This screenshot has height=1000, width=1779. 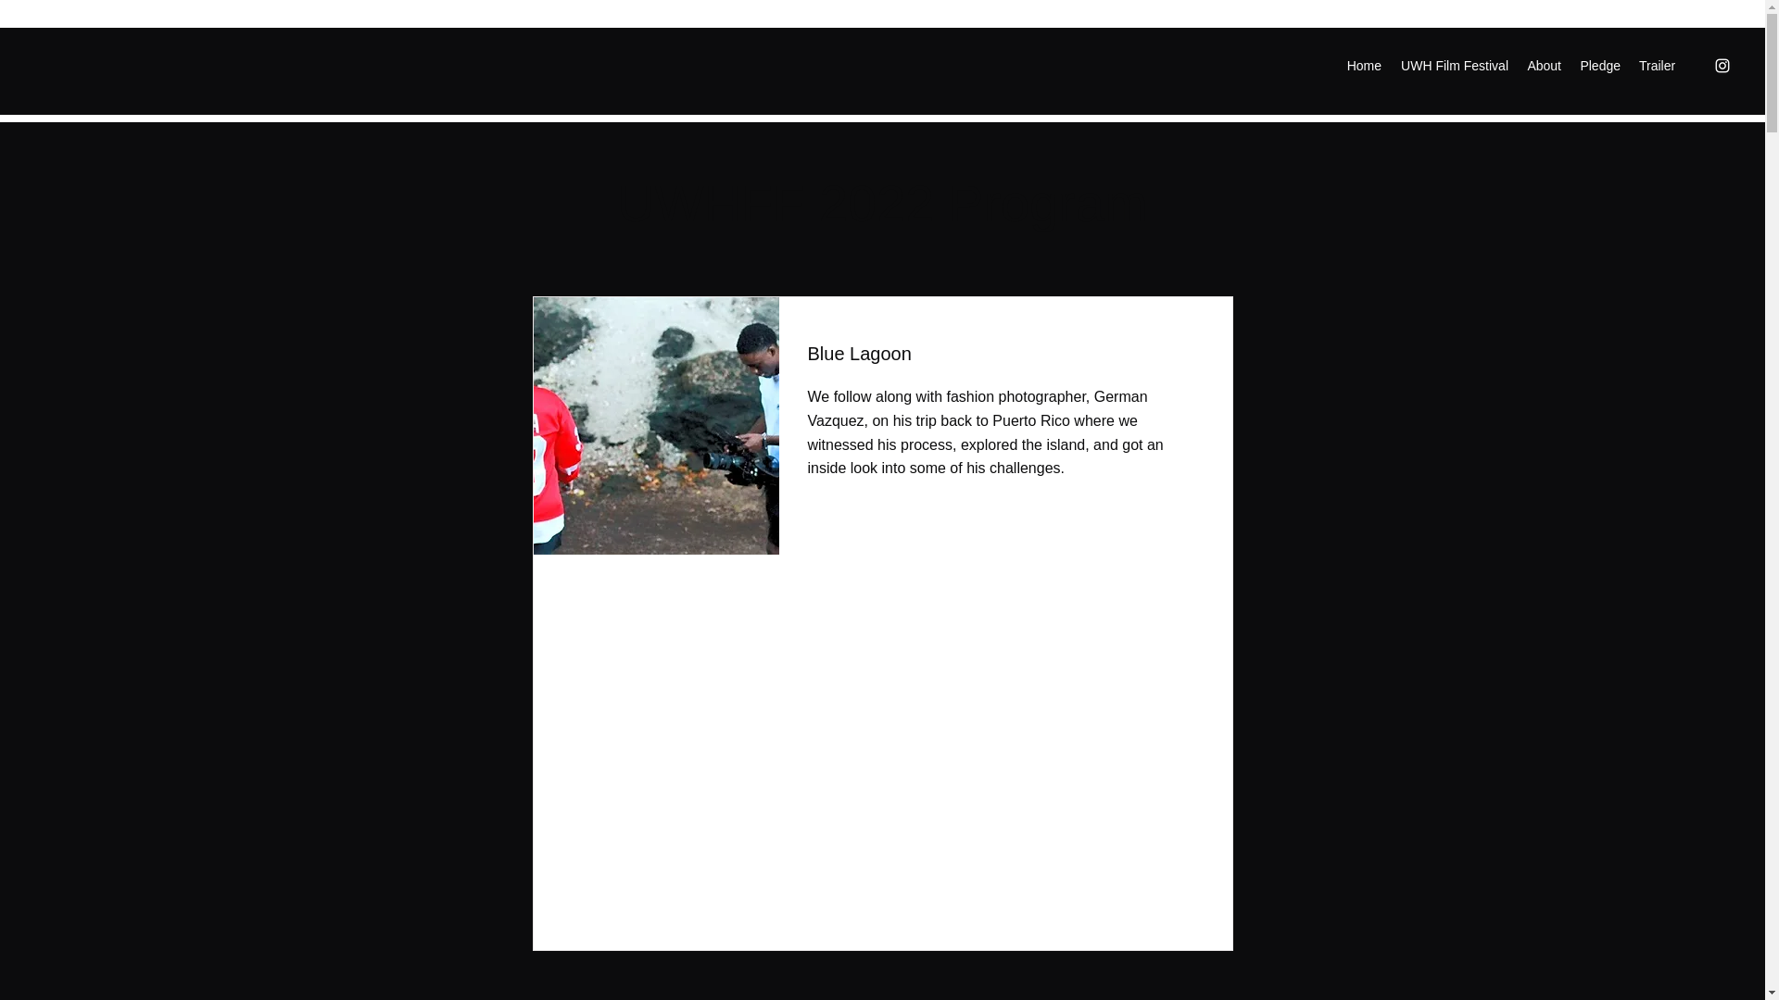 What do you see at coordinates (1657, 66) in the screenshot?
I see `Trailer` at bounding box center [1657, 66].